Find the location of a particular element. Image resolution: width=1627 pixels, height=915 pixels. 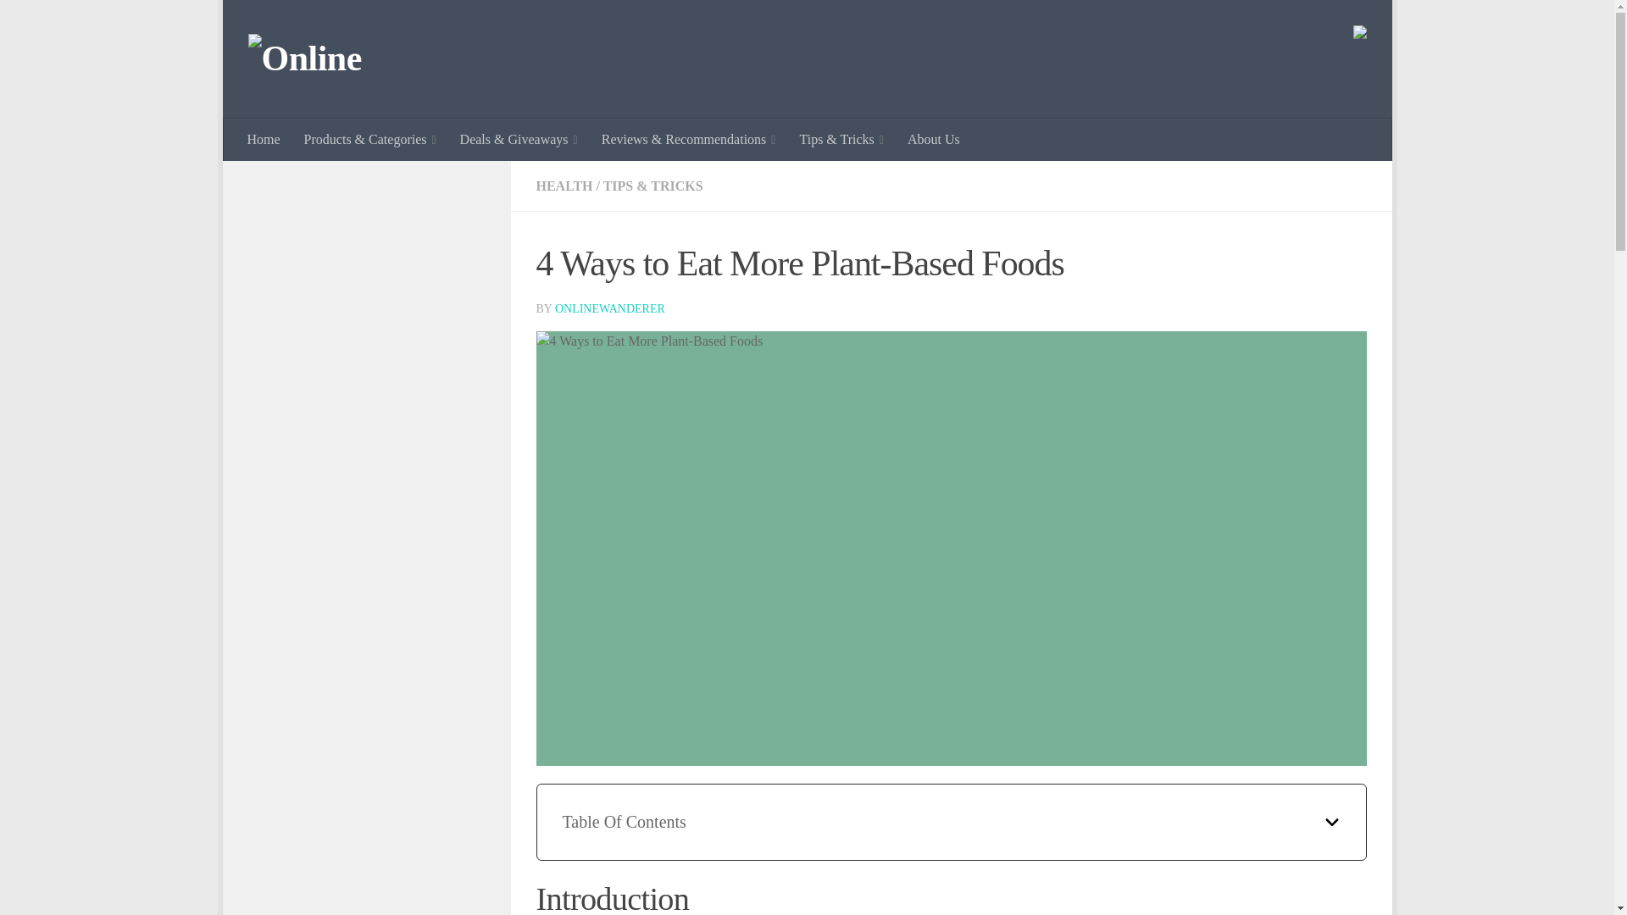

Skip to content is located at coordinates (288, 23).